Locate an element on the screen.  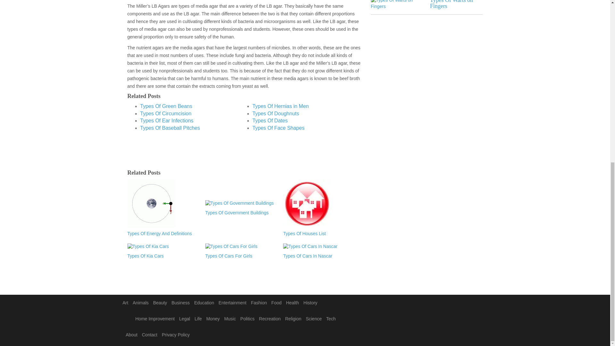
Types Of Circumcision is located at coordinates (166, 113).